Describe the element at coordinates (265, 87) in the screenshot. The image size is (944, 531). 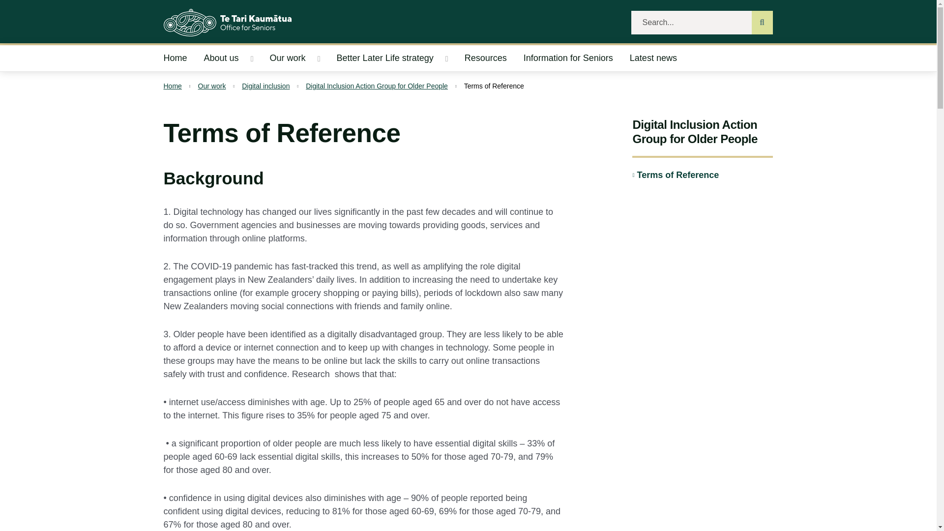
I see `Digital inclusion` at that location.